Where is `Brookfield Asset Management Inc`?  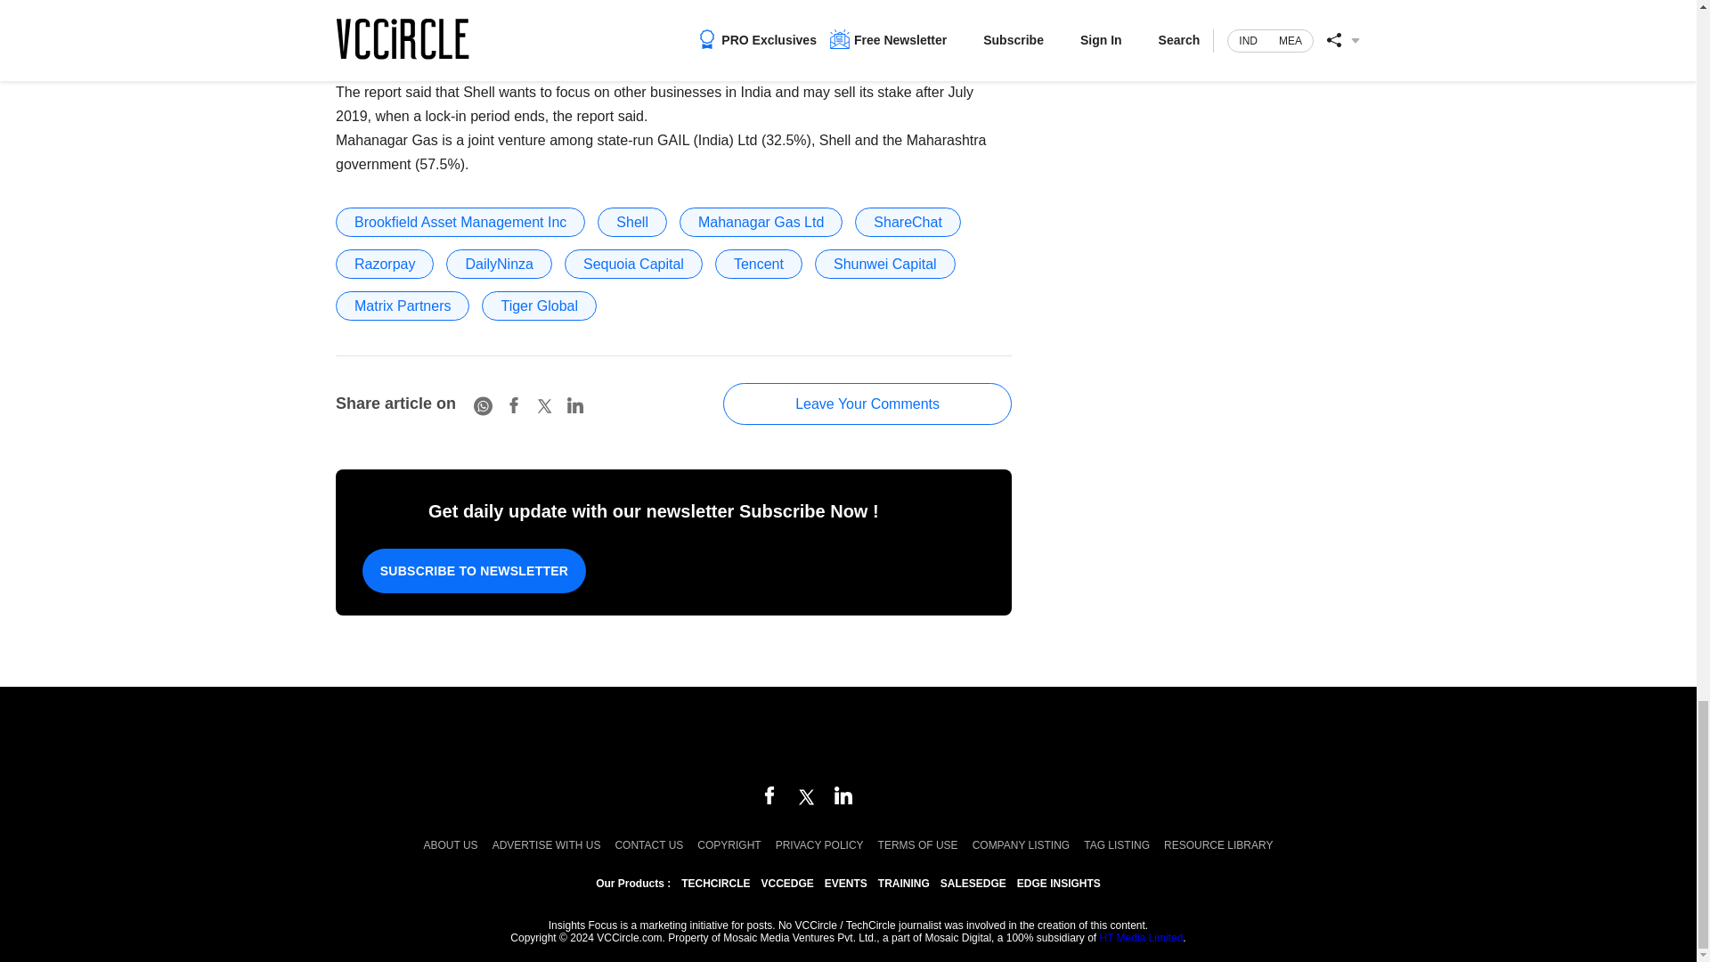
Brookfield Asset Management Inc is located at coordinates (460, 222).